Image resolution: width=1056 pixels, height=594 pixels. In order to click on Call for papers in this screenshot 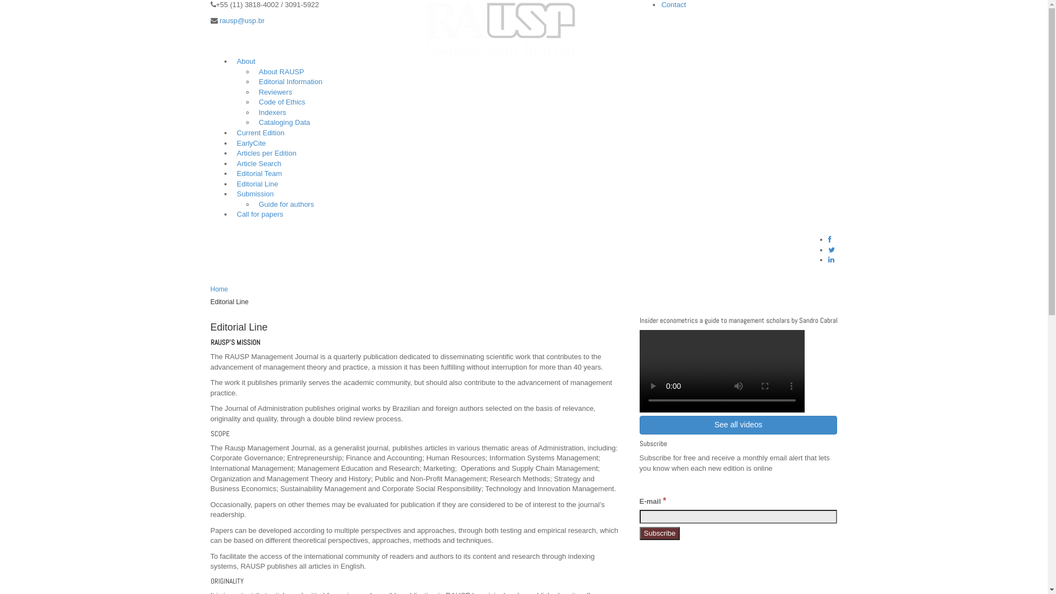, I will do `click(260, 215)`.